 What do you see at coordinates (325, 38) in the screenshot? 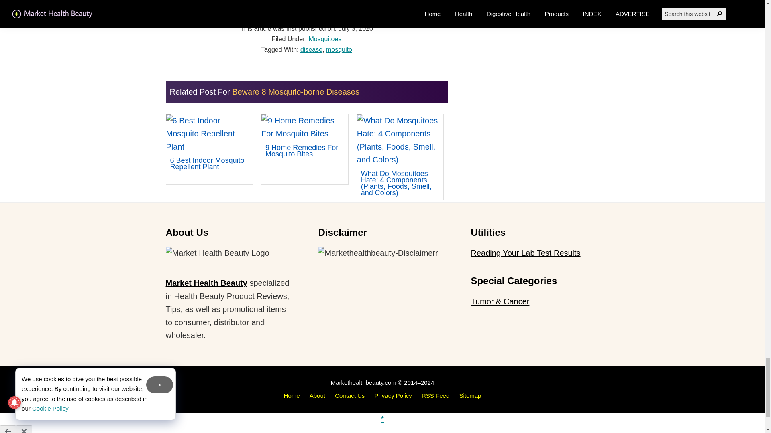
I see `Mosquitoes` at bounding box center [325, 38].